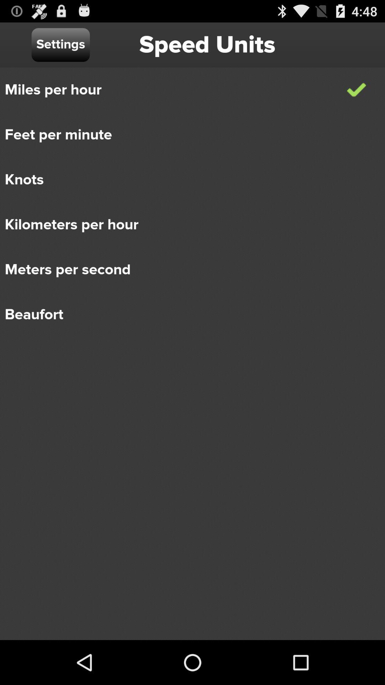  Describe the element at coordinates (61, 45) in the screenshot. I see `select icon to the left of speed units icon` at that location.